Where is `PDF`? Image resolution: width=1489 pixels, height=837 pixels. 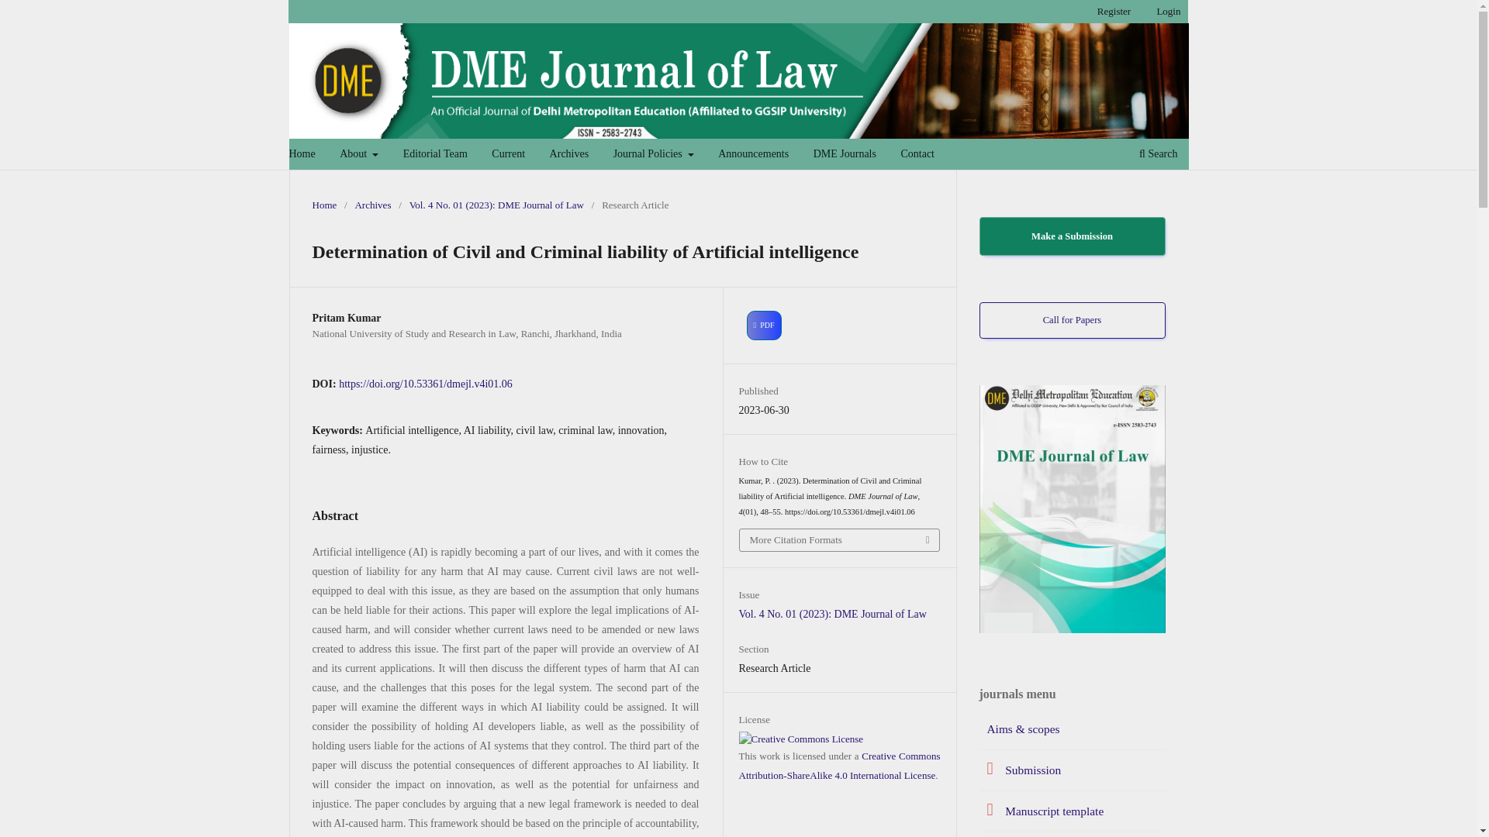 PDF is located at coordinates (765, 325).